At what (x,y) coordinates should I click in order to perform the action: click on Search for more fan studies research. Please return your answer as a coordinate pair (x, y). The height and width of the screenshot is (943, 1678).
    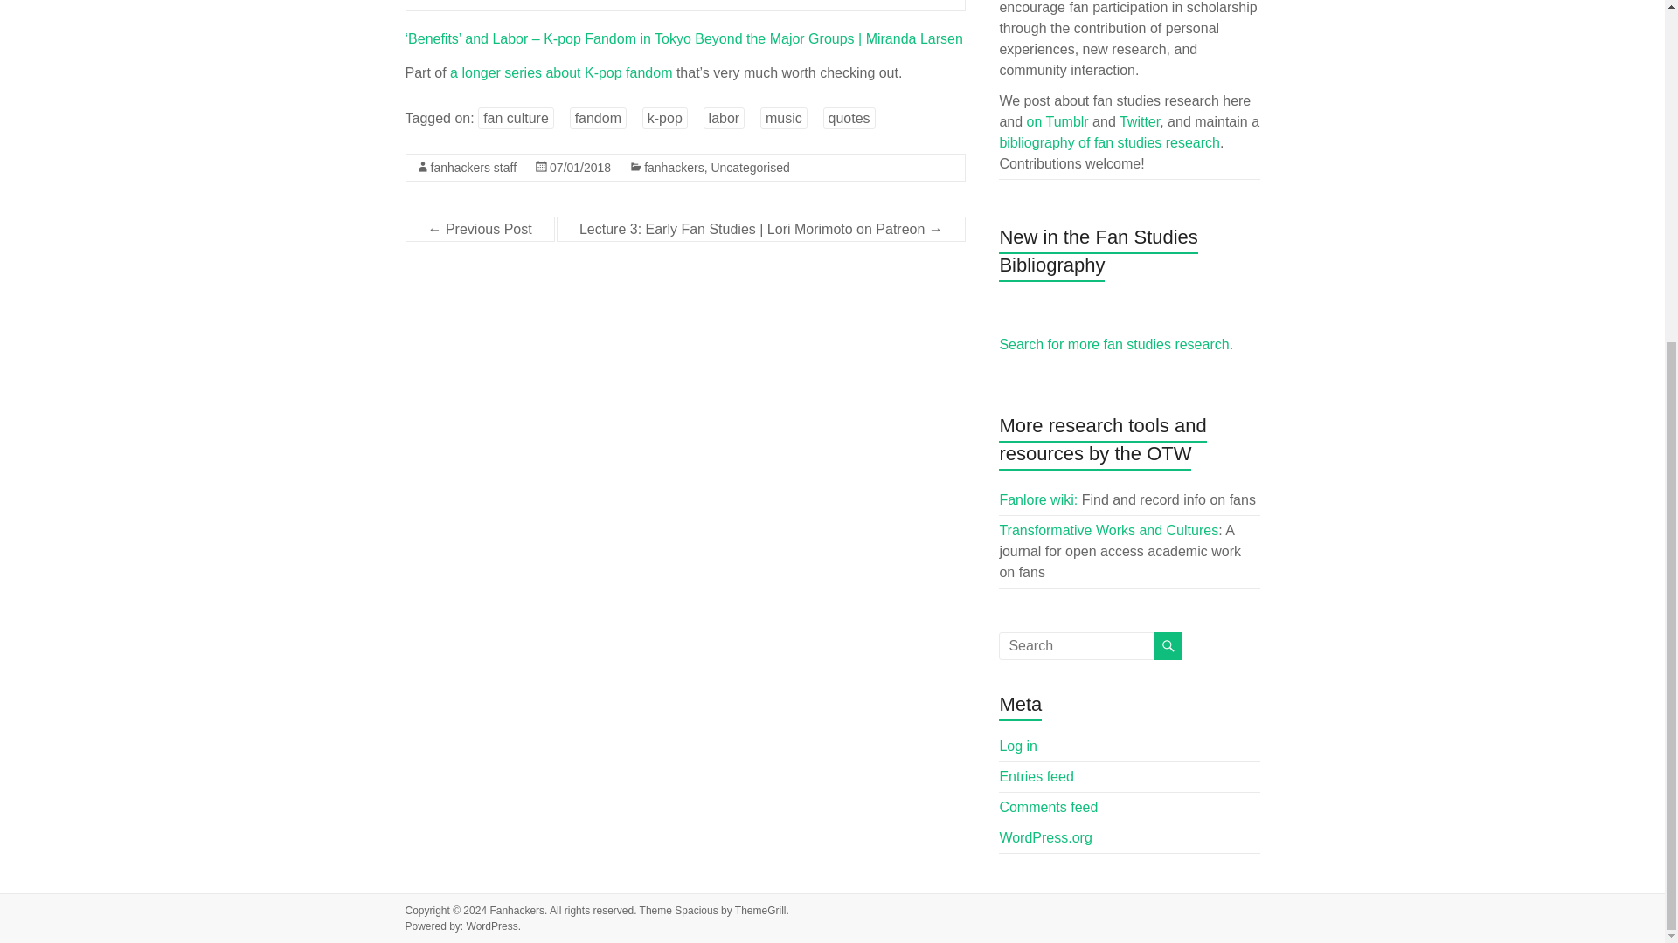
    Looking at the image, I should click on (1113, 344).